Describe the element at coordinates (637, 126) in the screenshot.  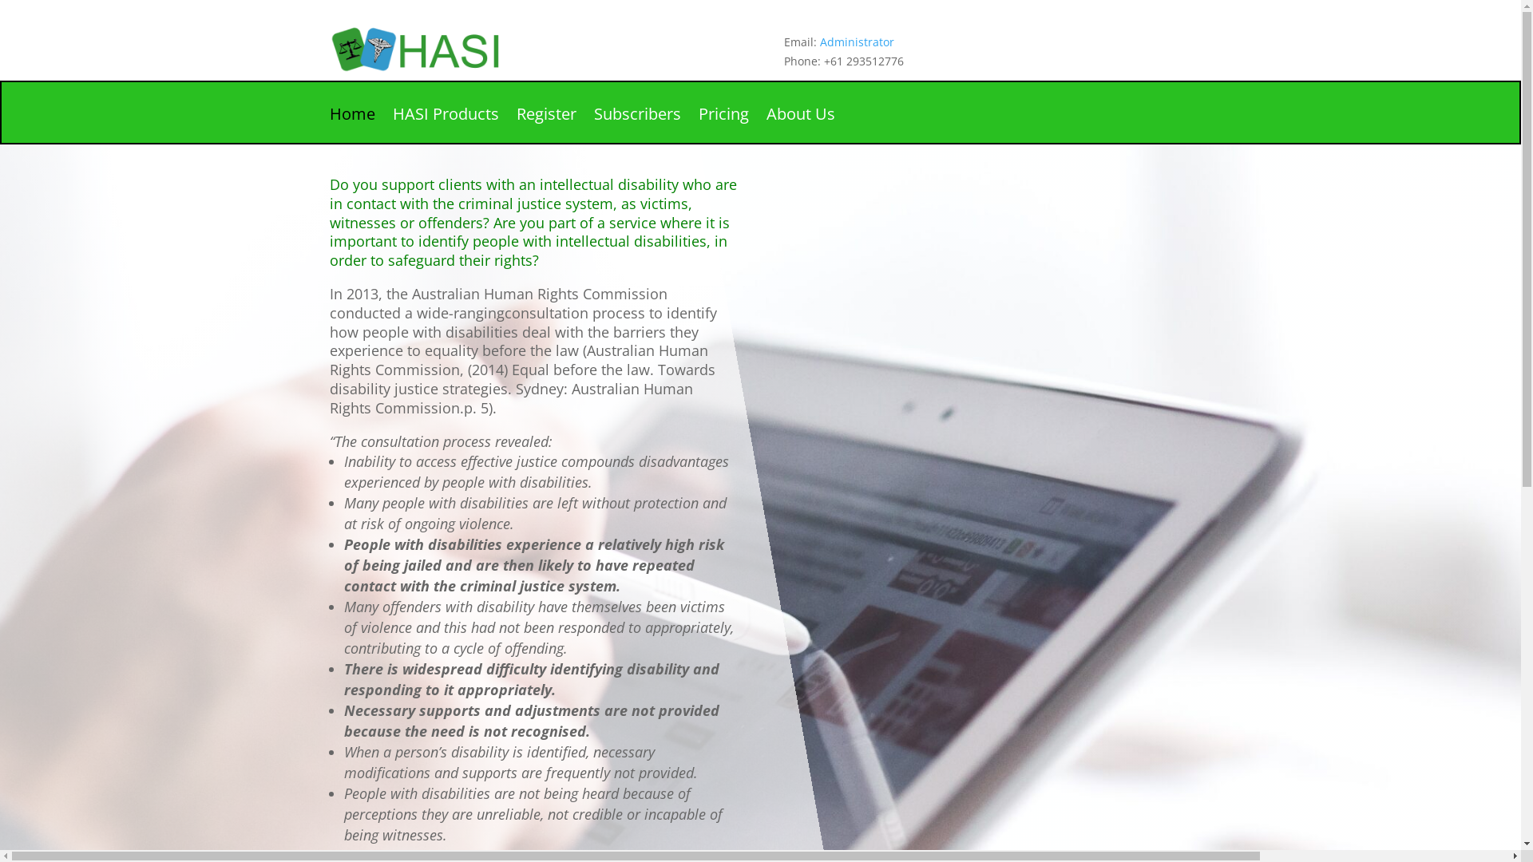
I see `Subscribers` at that location.